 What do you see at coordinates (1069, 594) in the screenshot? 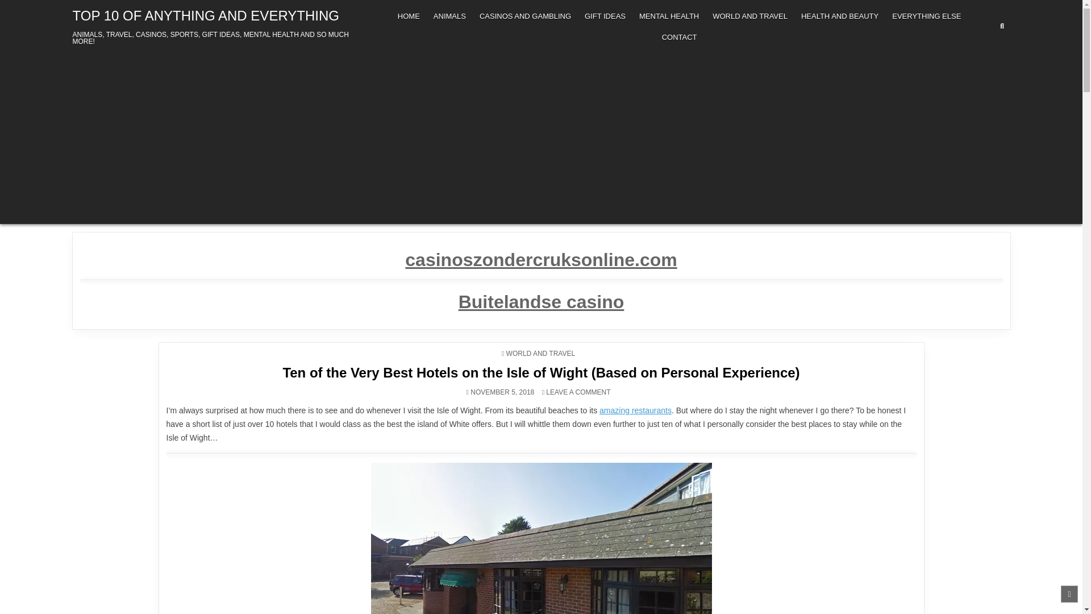
I see `SCROLL TO TOP` at bounding box center [1069, 594].